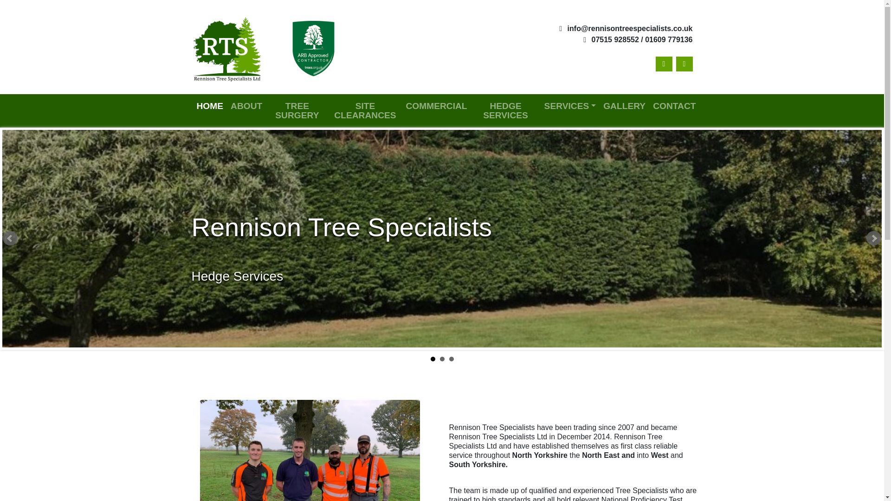 This screenshot has height=501, width=891. Describe the element at coordinates (366, 110) in the screenshot. I see `SITE CLEARANCES` at that location.